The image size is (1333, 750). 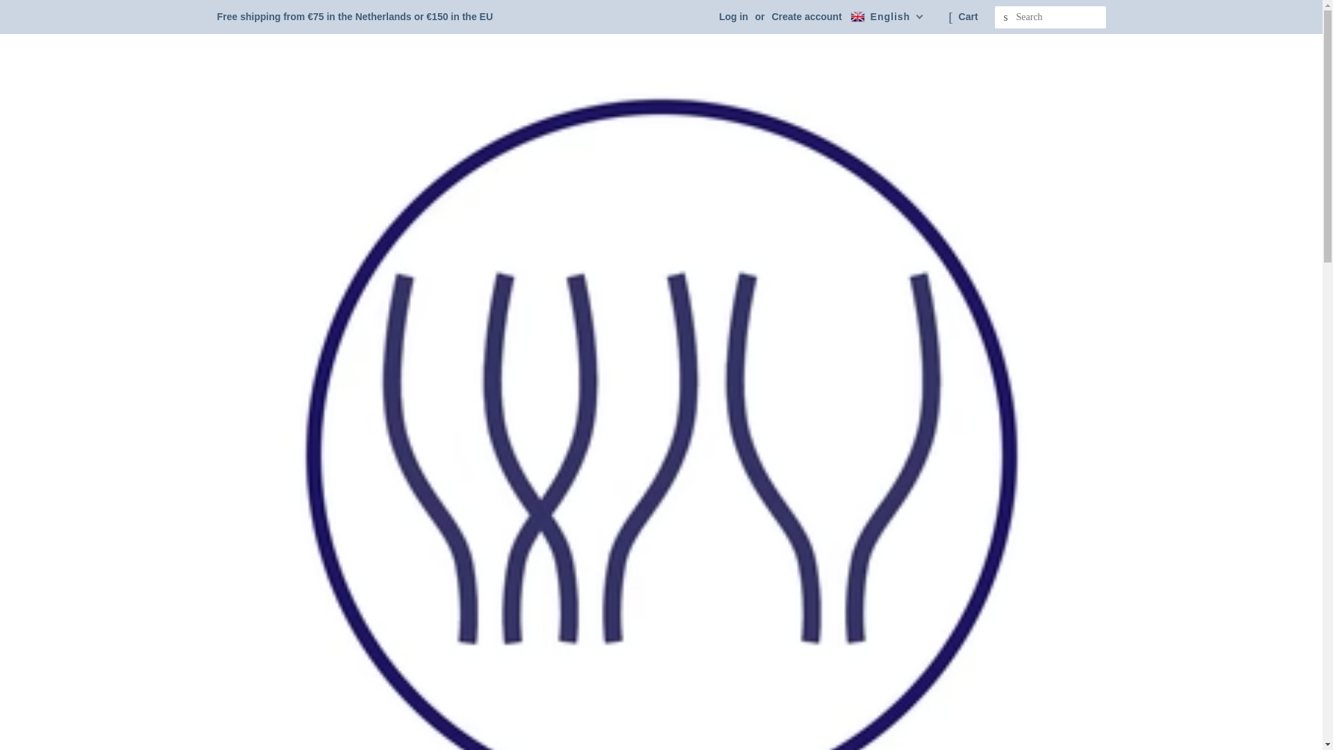 What do you see at coordinates (733, 17) in the screenshot?
I see `Log in` at bounding box center [733, 17].